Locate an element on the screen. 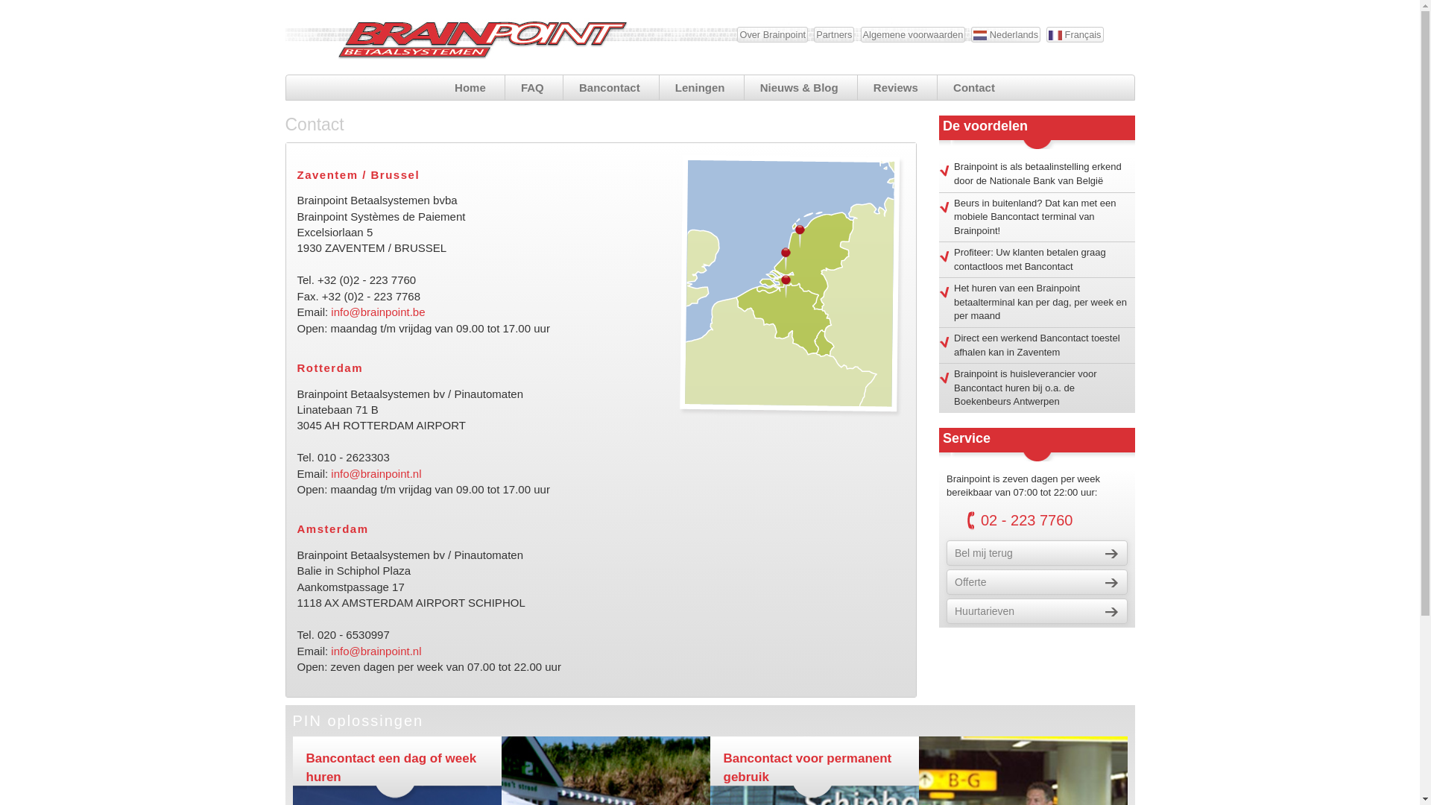  Bel mij terug is located at coordinates (1037, 553).